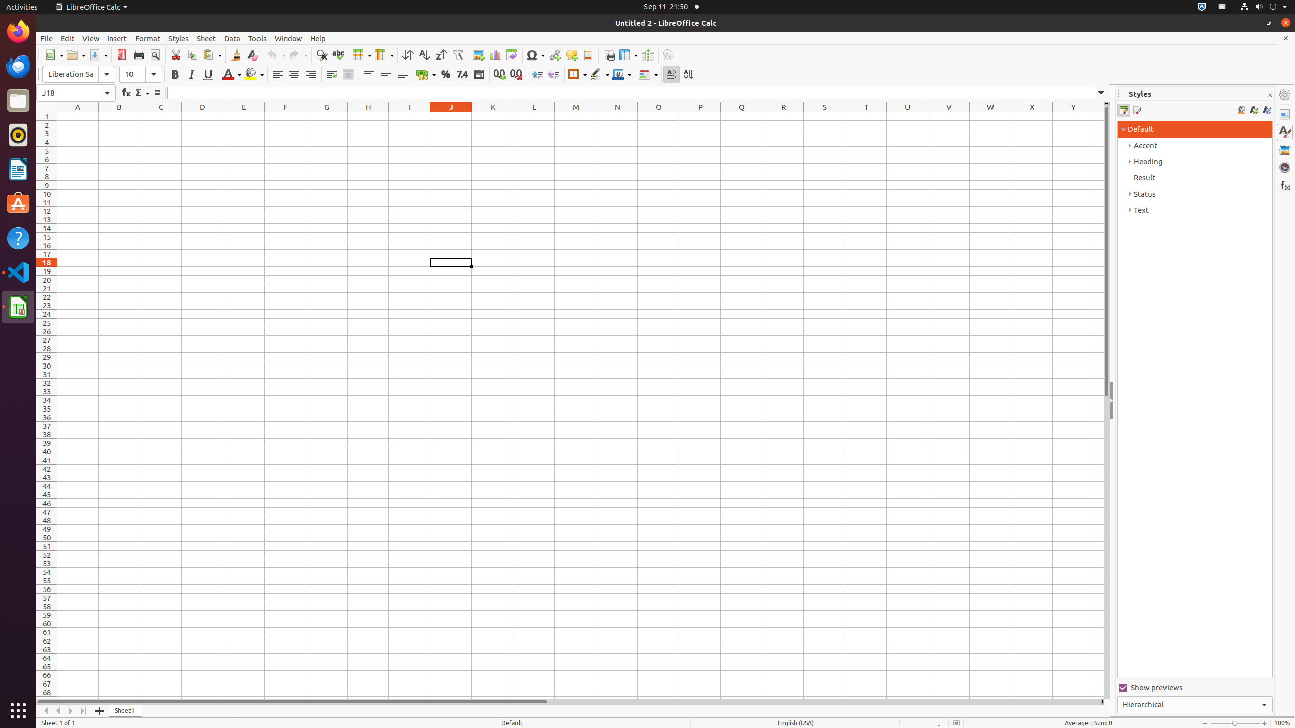 This screenshot has height=728, width=1295. Describe the element at coordinates (236, 55) in the screenshot. I see `Clone` at that location.